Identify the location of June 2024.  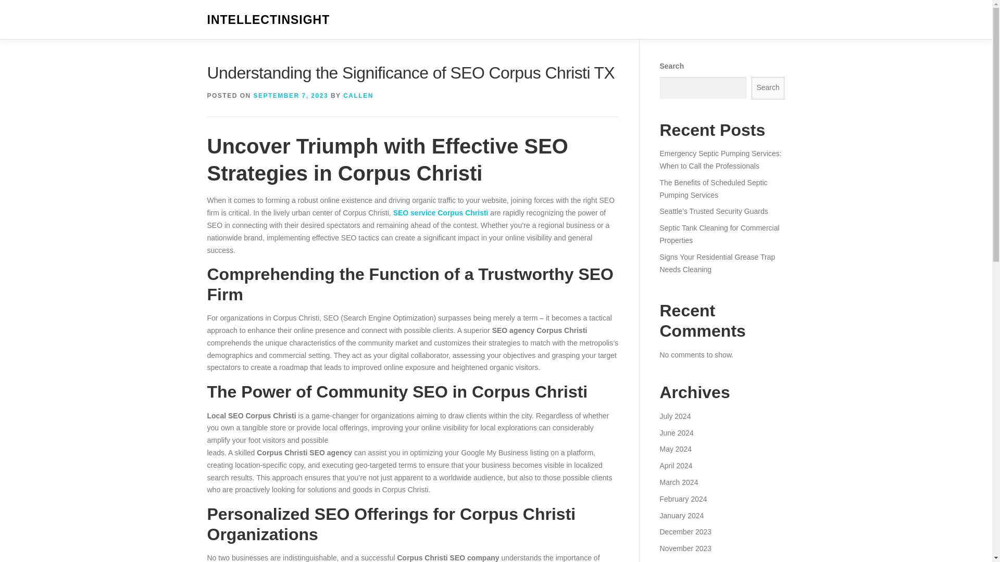
(676, 433).